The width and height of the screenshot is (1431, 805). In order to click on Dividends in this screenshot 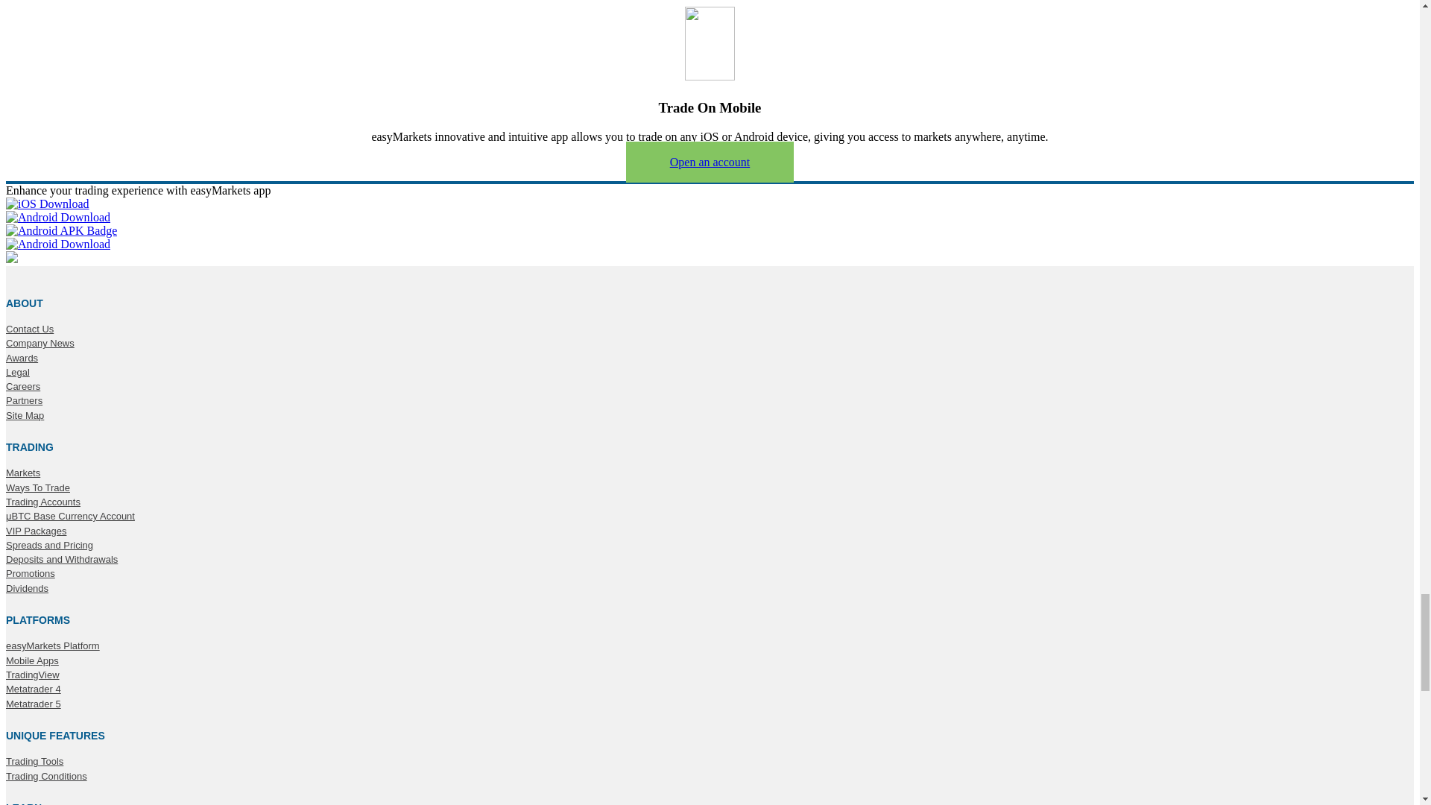, I will do `click(27, 589)`.